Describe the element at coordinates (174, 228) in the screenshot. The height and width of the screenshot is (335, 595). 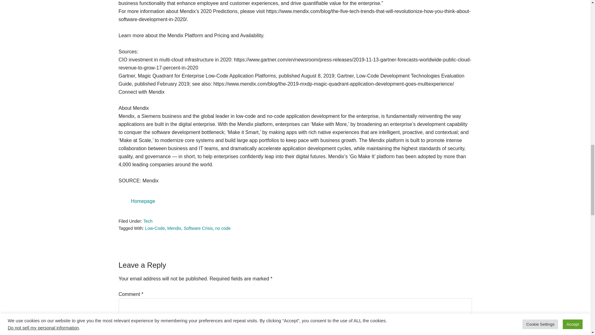
I see `Mendix` at that location.